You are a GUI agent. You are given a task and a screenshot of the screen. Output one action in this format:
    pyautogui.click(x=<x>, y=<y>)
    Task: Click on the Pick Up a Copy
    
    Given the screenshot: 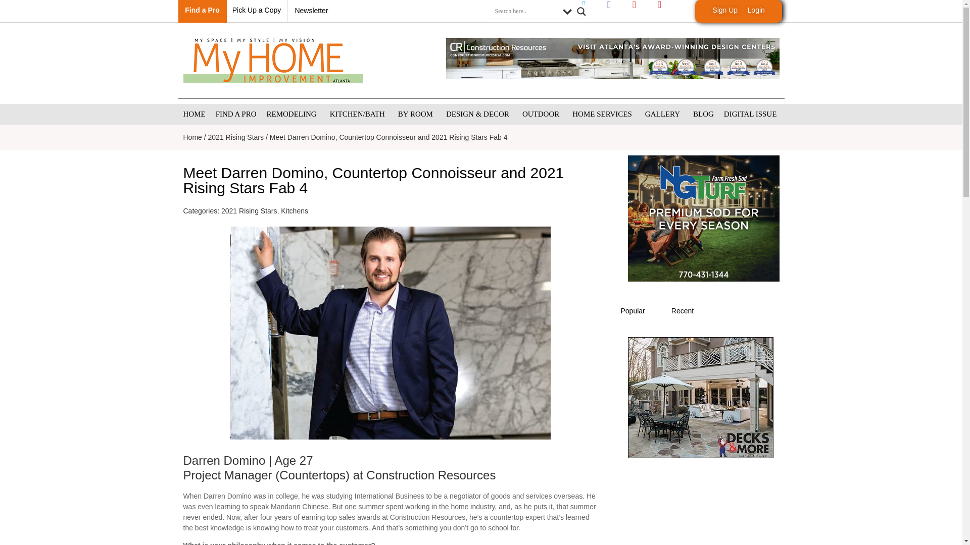 What is the action you would take?
    pyautogui.click(x=257, y=10)
    